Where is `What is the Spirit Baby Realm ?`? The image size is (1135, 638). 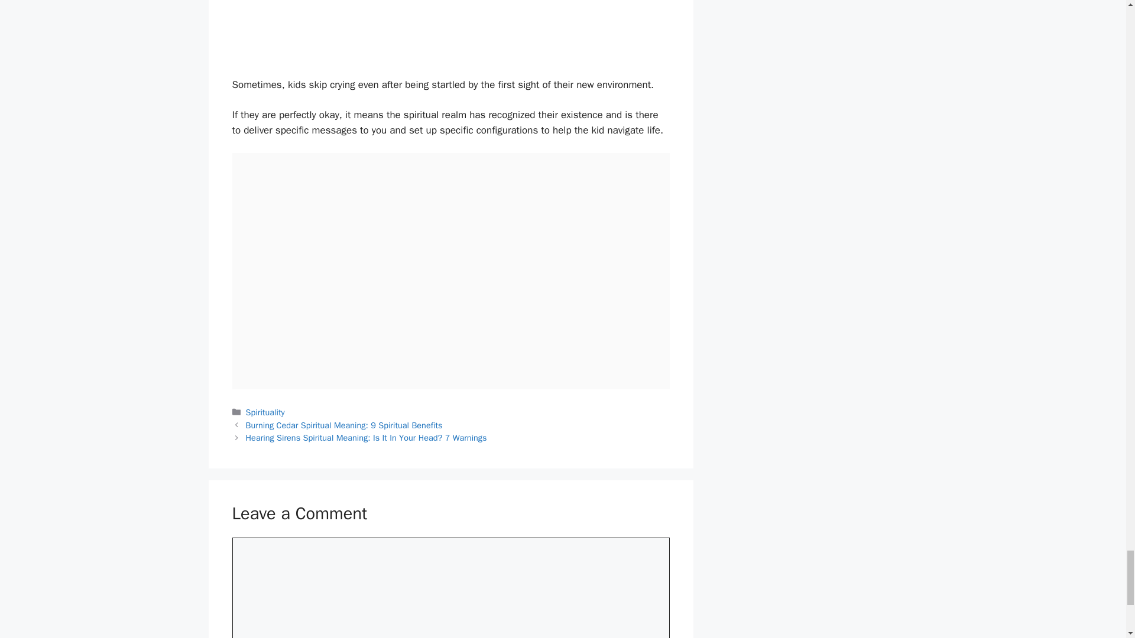
What is the Spirit Baby Realm ? is located at coordinates (450, 38).